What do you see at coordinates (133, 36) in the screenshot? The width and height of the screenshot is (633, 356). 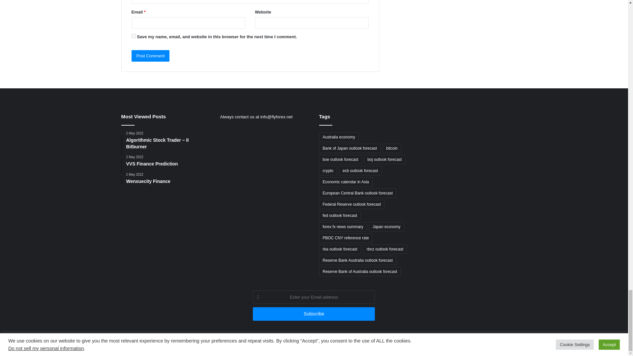 I see `yes` at bounding box center [133, 36].